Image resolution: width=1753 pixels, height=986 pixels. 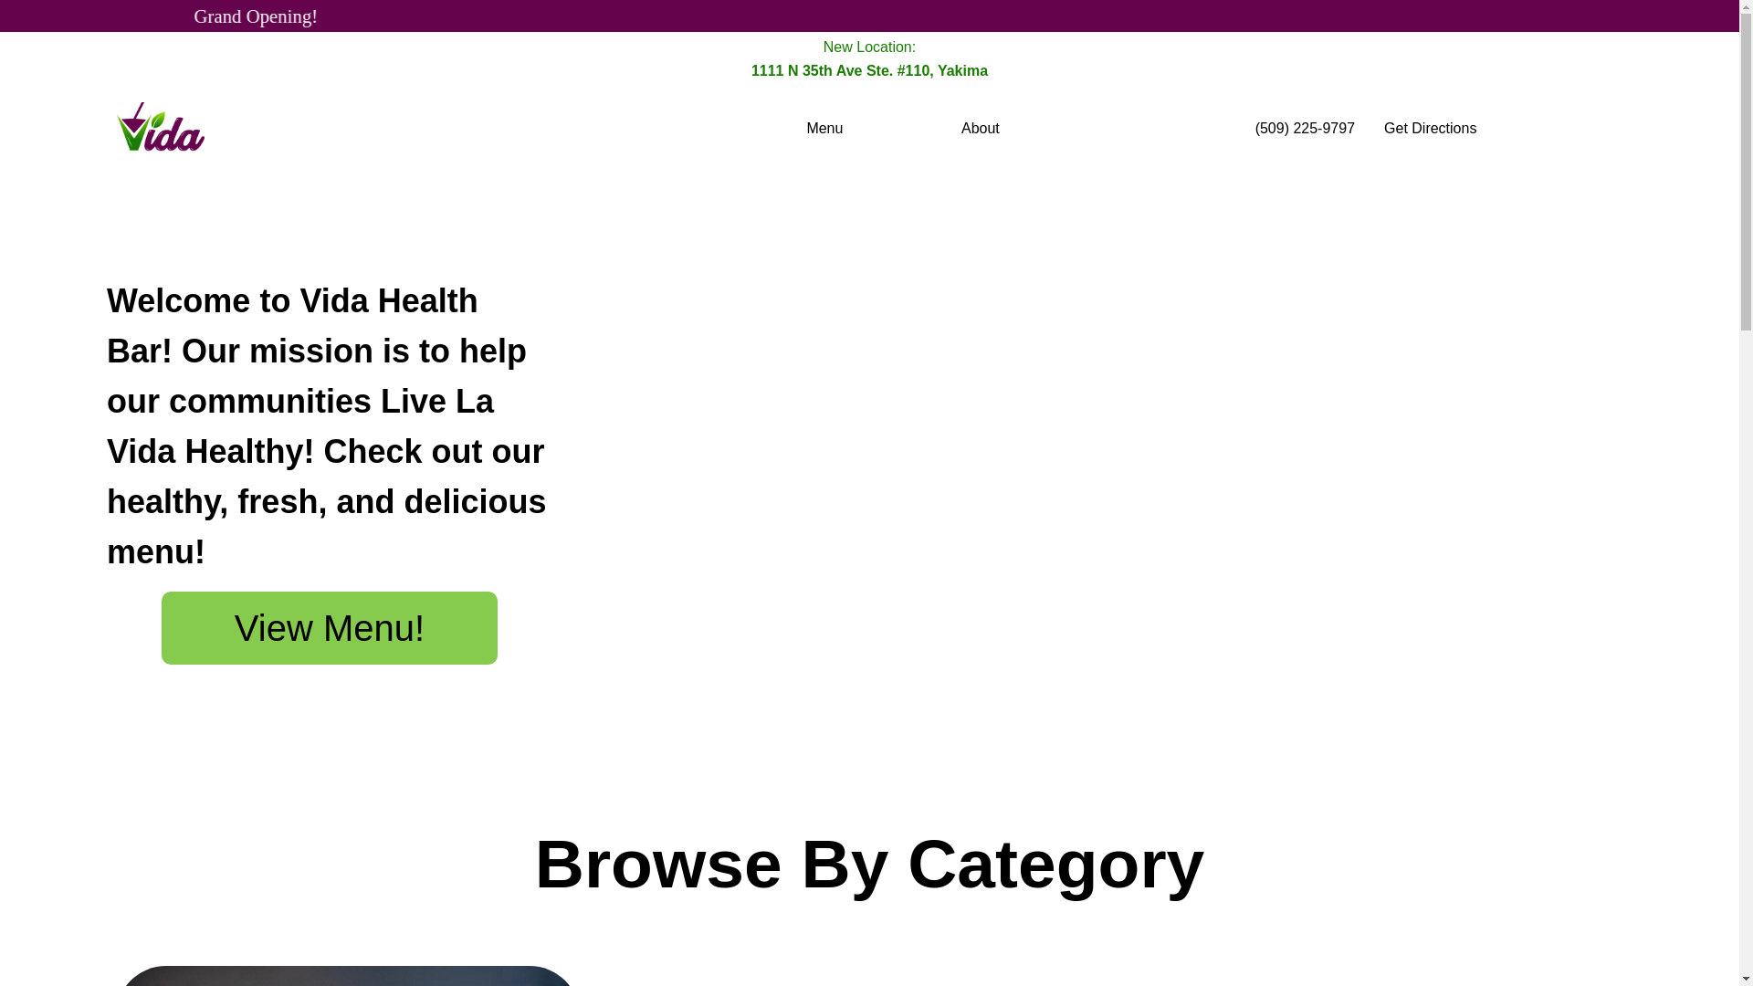 What do you see at coordinates (1305, 128) in the screenshot?
I see `Call Vida Health Bar Today` at bounding box center [1305, 128].